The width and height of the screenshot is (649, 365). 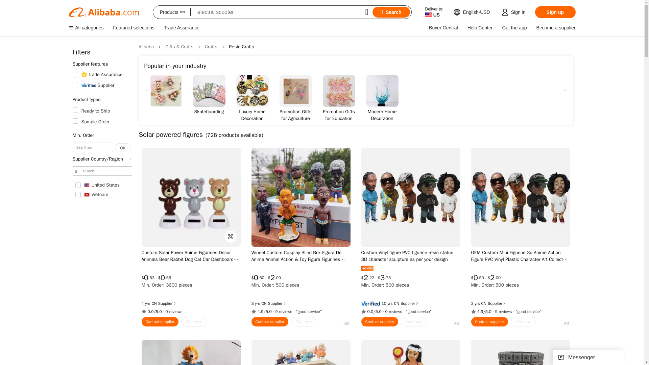 I want to click on Product types, so click(x=102, y=100).